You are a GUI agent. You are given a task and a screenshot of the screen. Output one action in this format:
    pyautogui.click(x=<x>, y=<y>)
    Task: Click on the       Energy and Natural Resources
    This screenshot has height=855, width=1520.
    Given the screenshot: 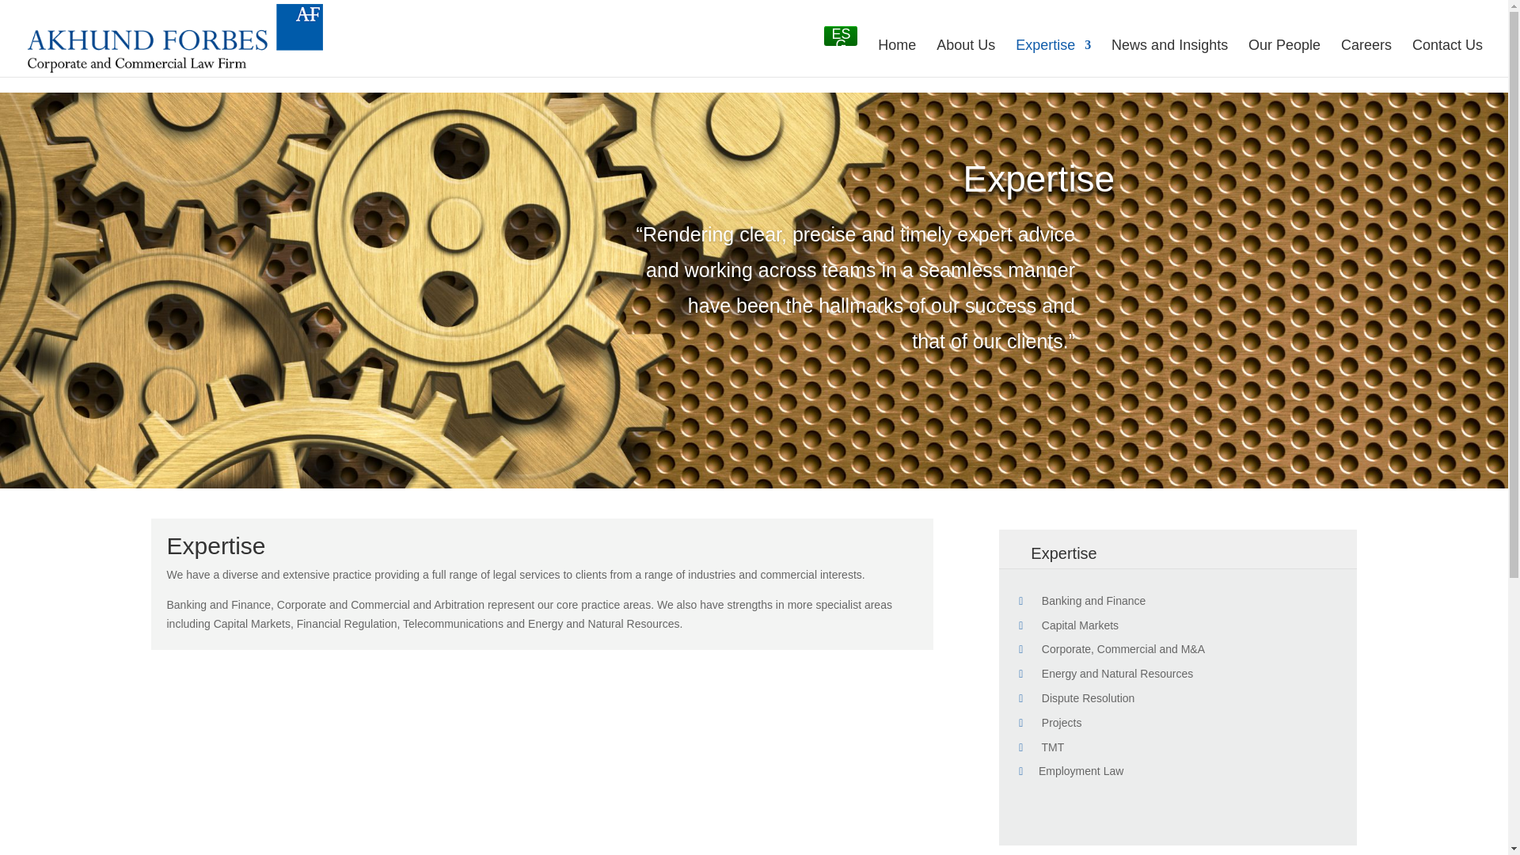 What is the action you would take?
    pyautogui.click(x=1105, y=673)
    